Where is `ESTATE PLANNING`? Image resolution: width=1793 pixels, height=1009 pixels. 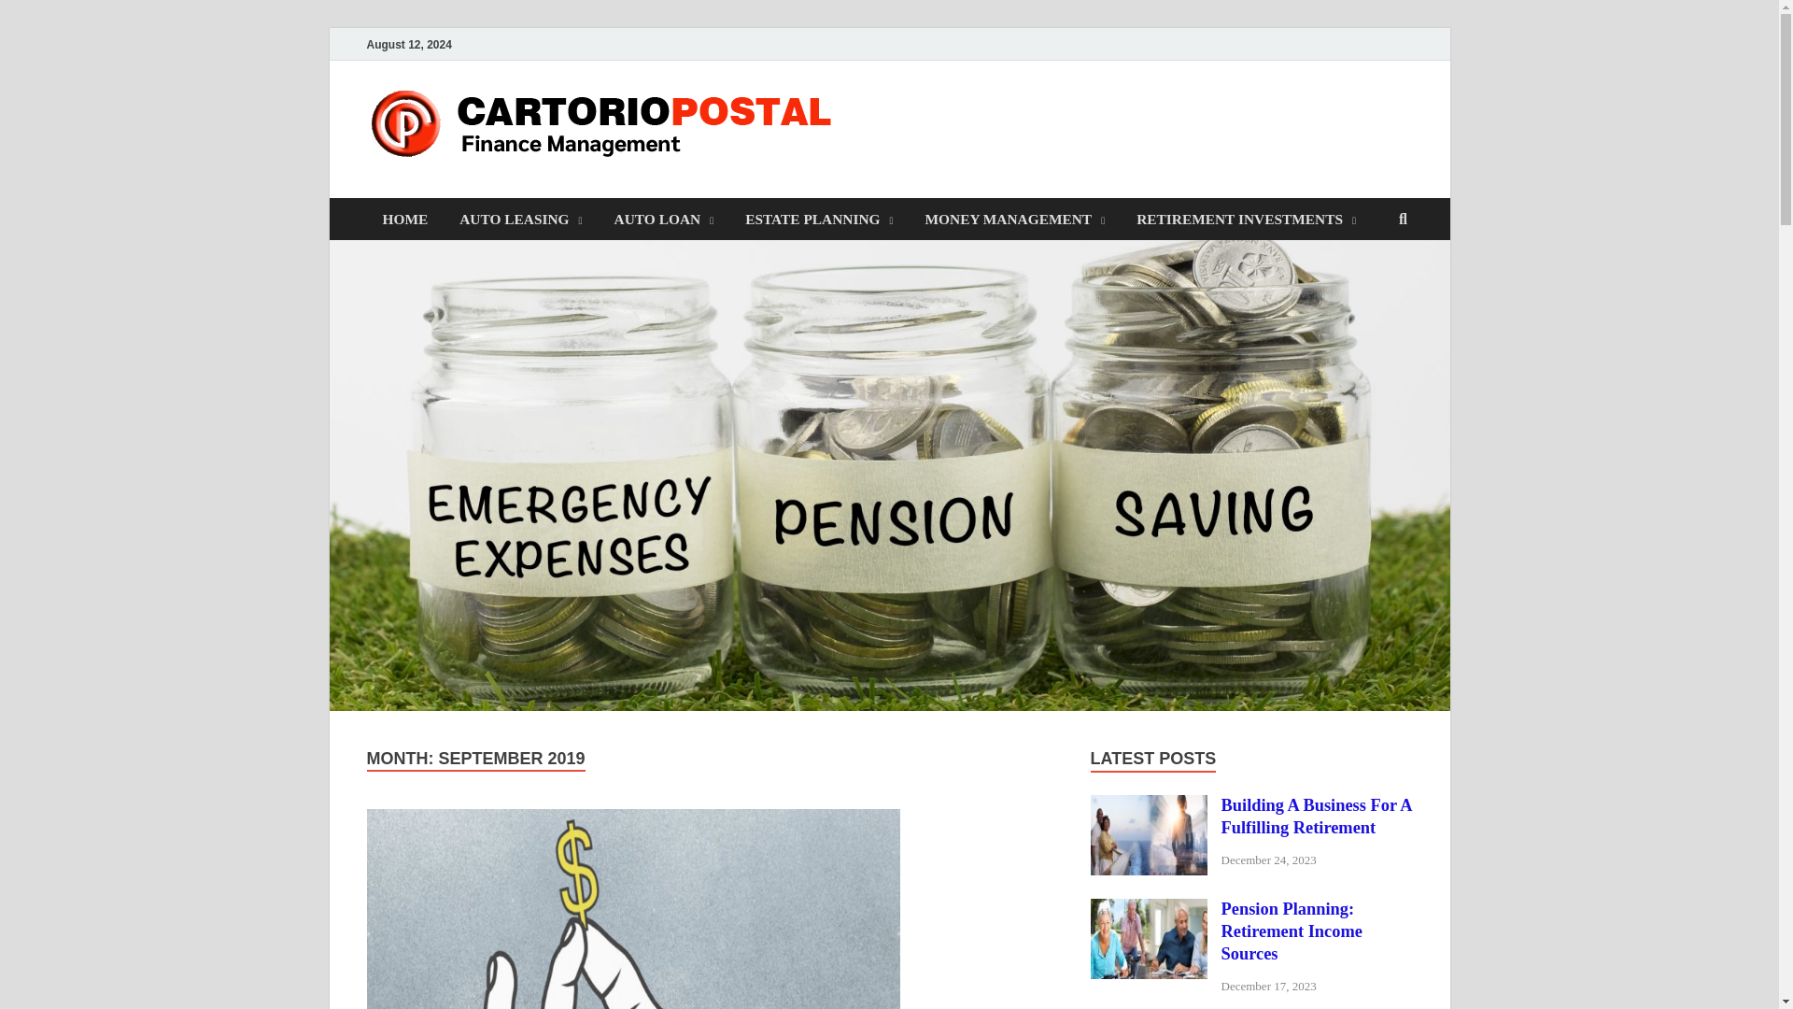 ESTATE PLANNING is located at coordinates (819, 219).